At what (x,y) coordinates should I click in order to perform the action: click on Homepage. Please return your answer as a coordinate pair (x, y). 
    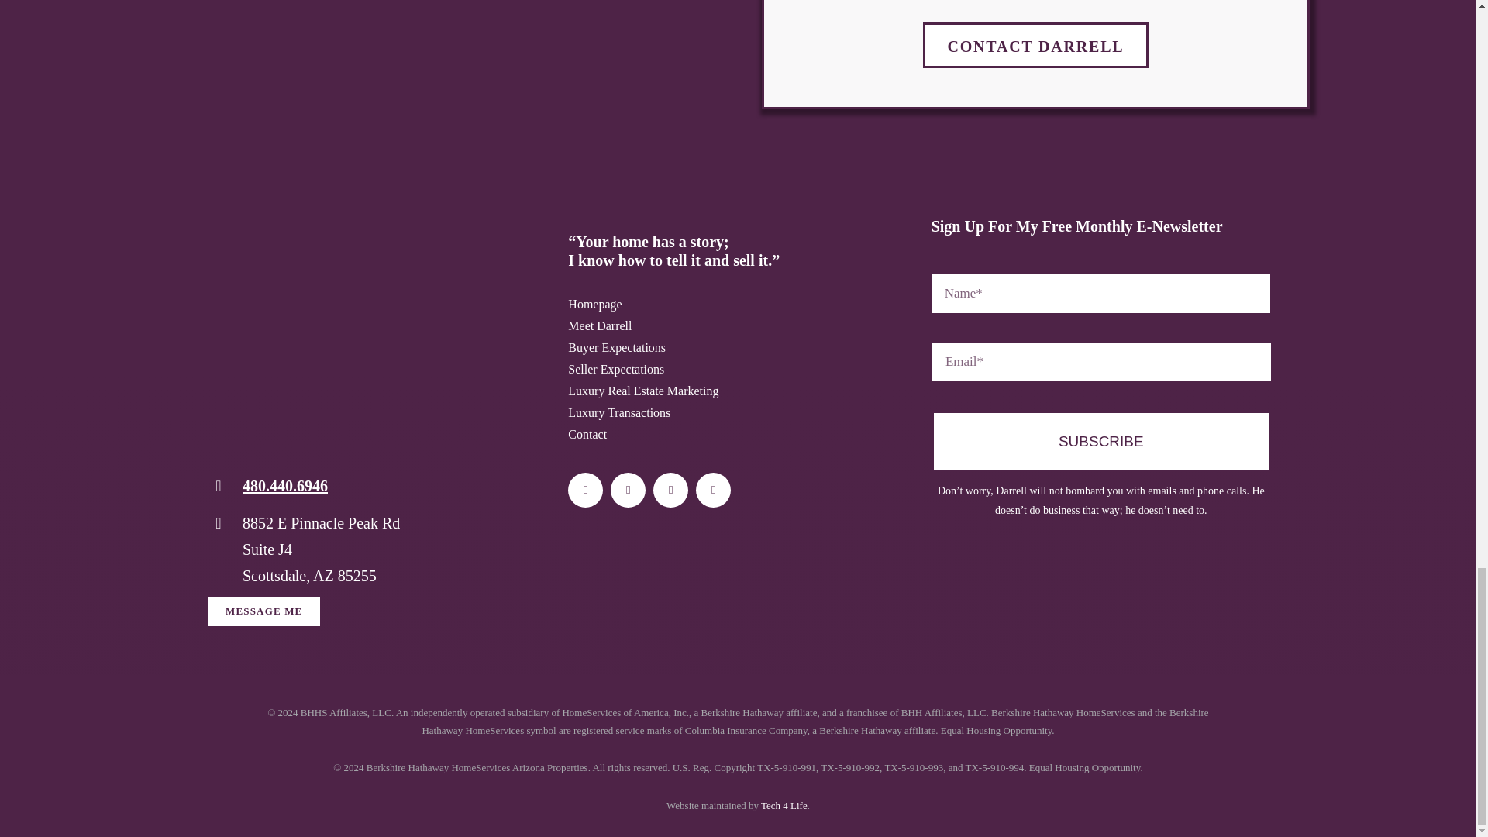
    Looking at the image, I should click on (738, 305).